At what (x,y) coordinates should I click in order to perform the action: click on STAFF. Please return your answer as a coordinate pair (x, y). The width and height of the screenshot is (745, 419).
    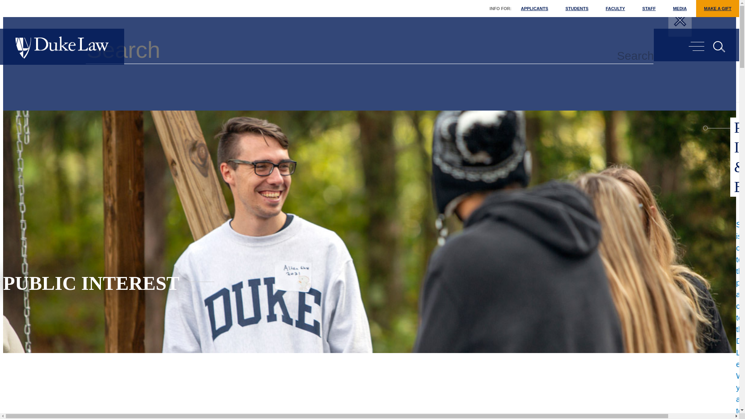
    Looking at the image, I should click on (649, 9).